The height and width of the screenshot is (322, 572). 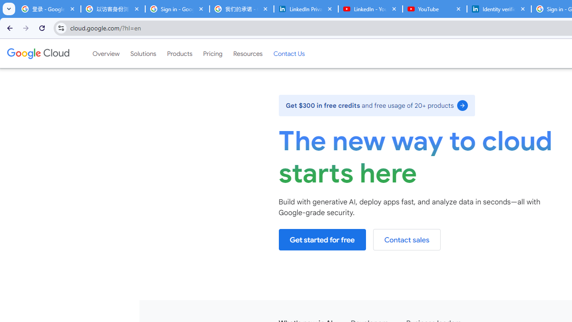 What do you see at coordinates (306, 9) in the screenshot?
I see `LinkedIn Privacy Policy` at bounding box center [306, 9].